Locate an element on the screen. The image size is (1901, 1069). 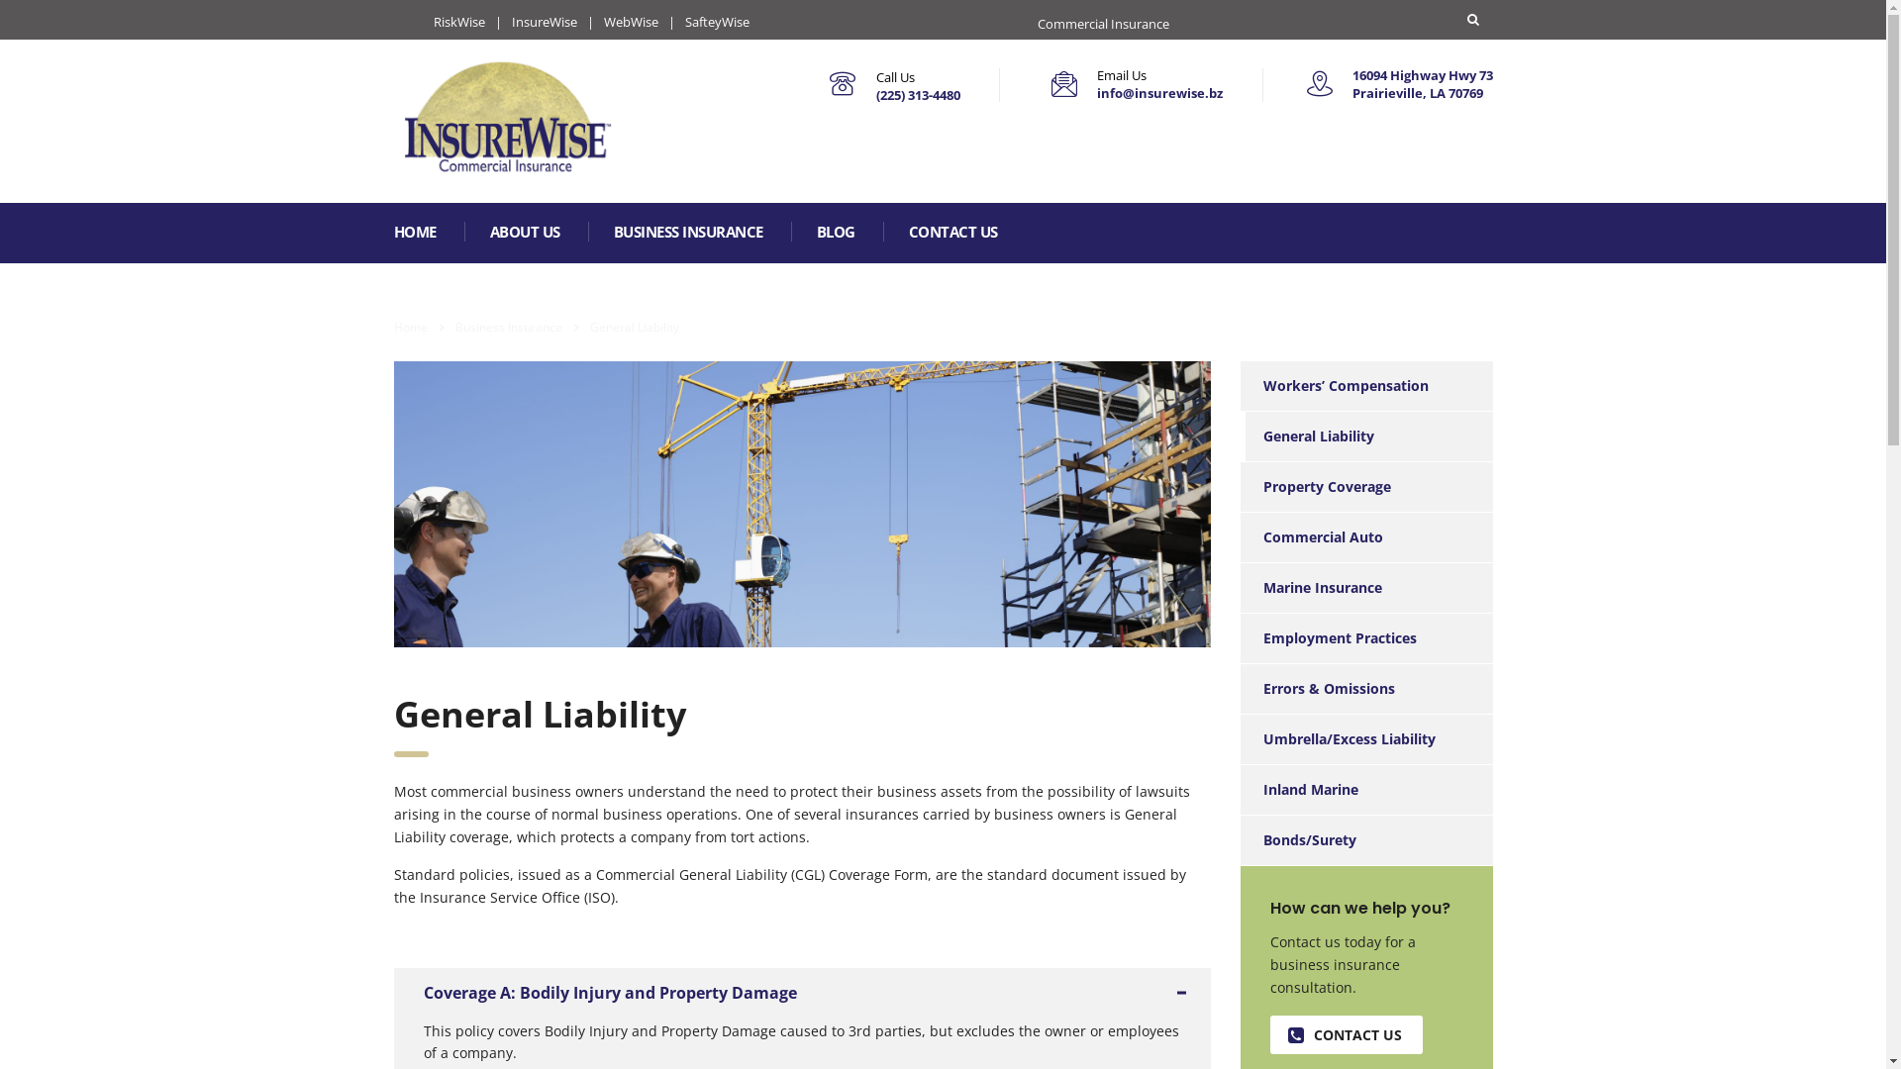
Inland Marine is located at coordinates (1299, 790).